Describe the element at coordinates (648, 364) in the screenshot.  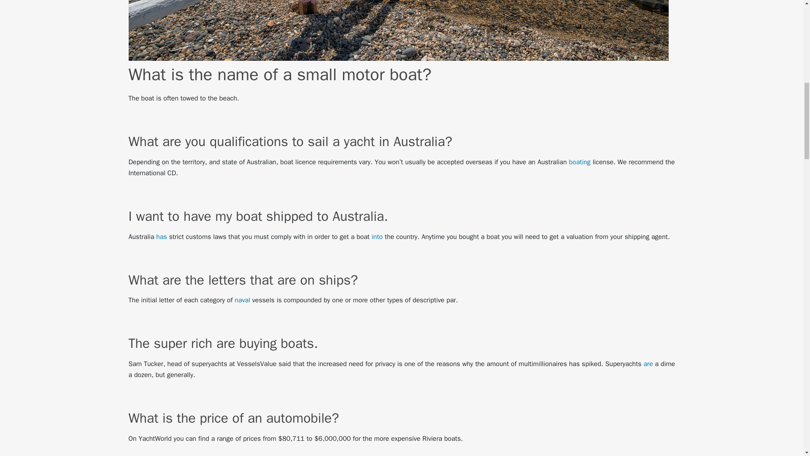
I see `are` at that location.